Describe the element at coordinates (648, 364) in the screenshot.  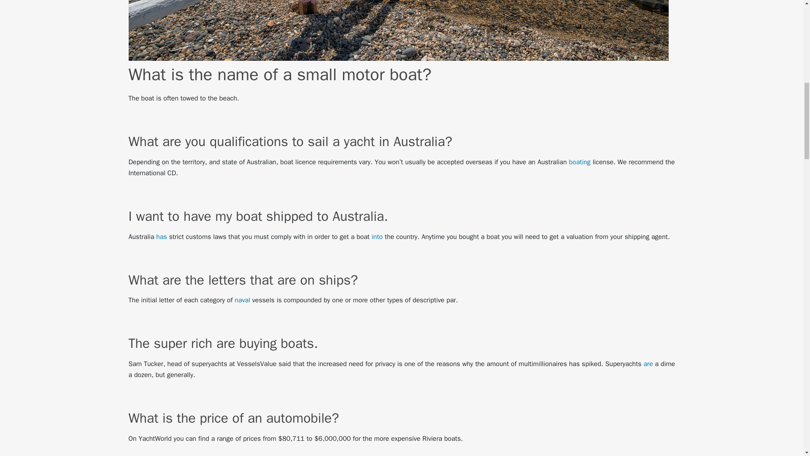
I see `are` at that location.